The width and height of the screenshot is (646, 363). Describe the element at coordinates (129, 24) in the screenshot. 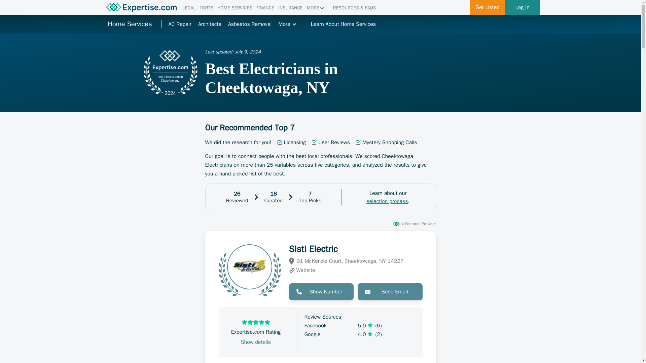

I see `Home Services` at that location.